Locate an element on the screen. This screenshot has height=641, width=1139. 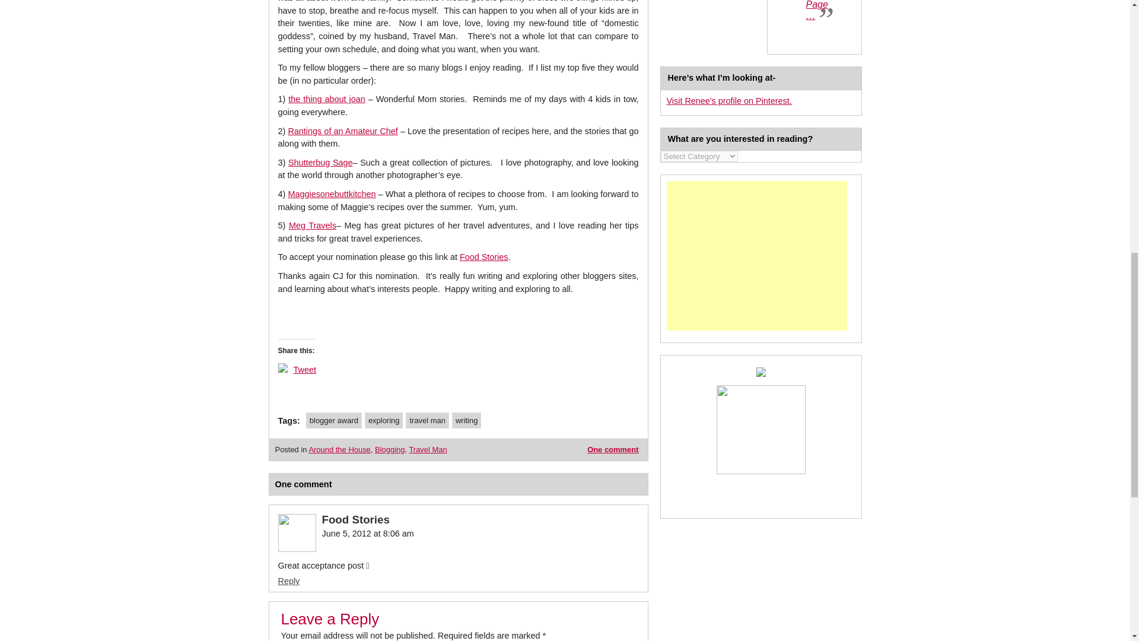
Shutterbug Sage is located at coordinates (320, 162).